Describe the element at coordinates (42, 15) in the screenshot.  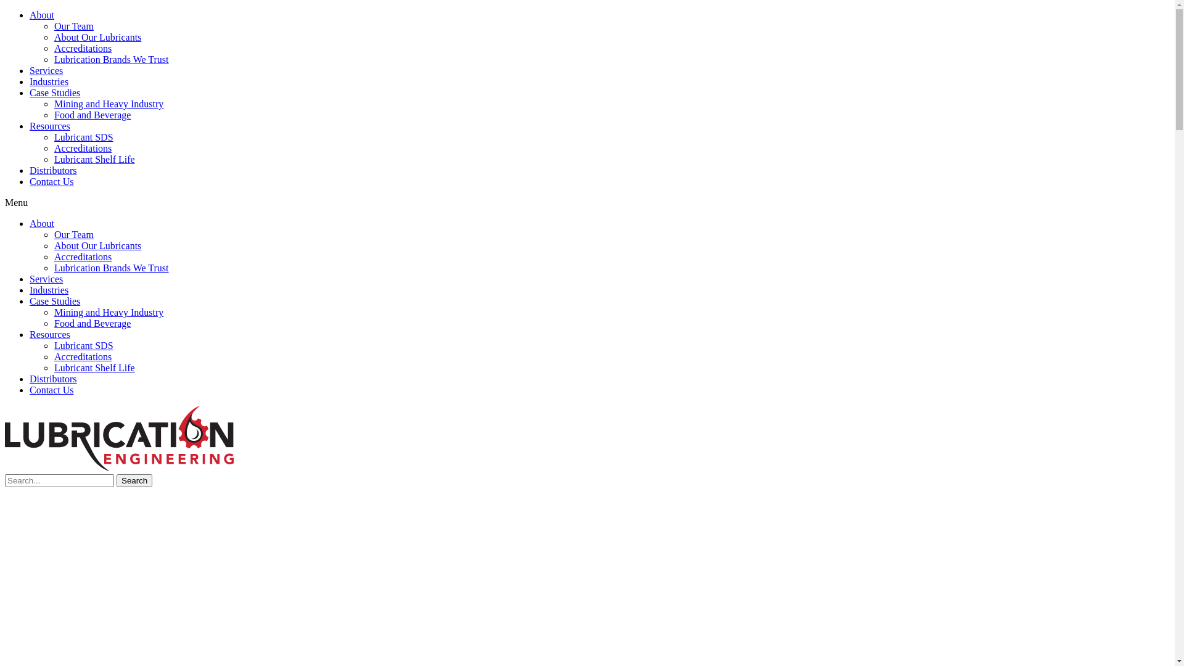
I see `About` at that location.